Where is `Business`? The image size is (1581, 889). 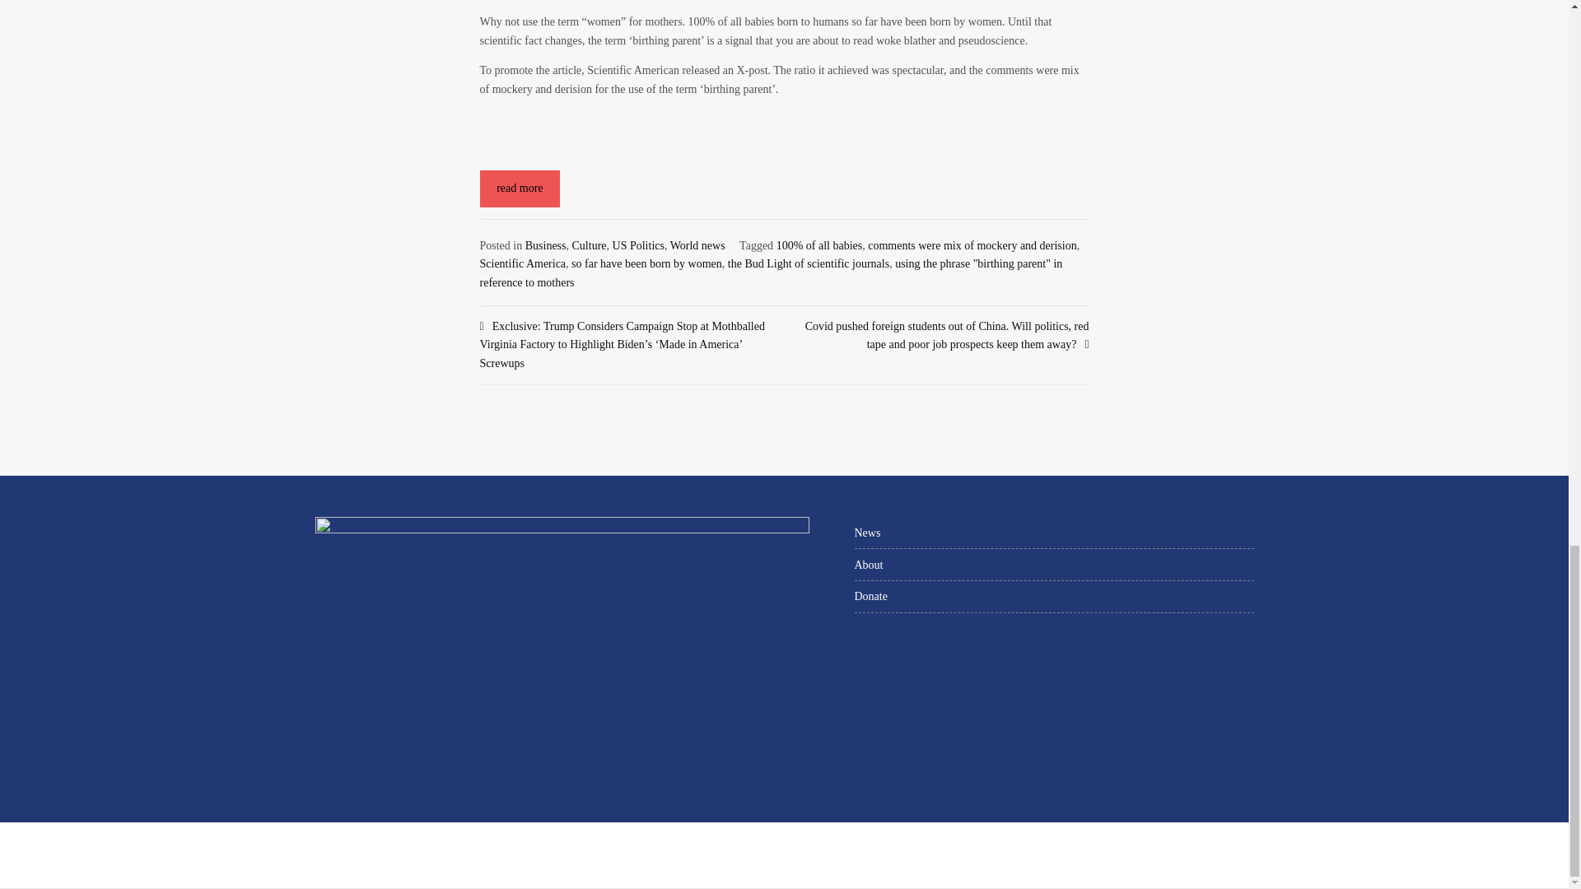
Business is located at coordinates (545, 245).